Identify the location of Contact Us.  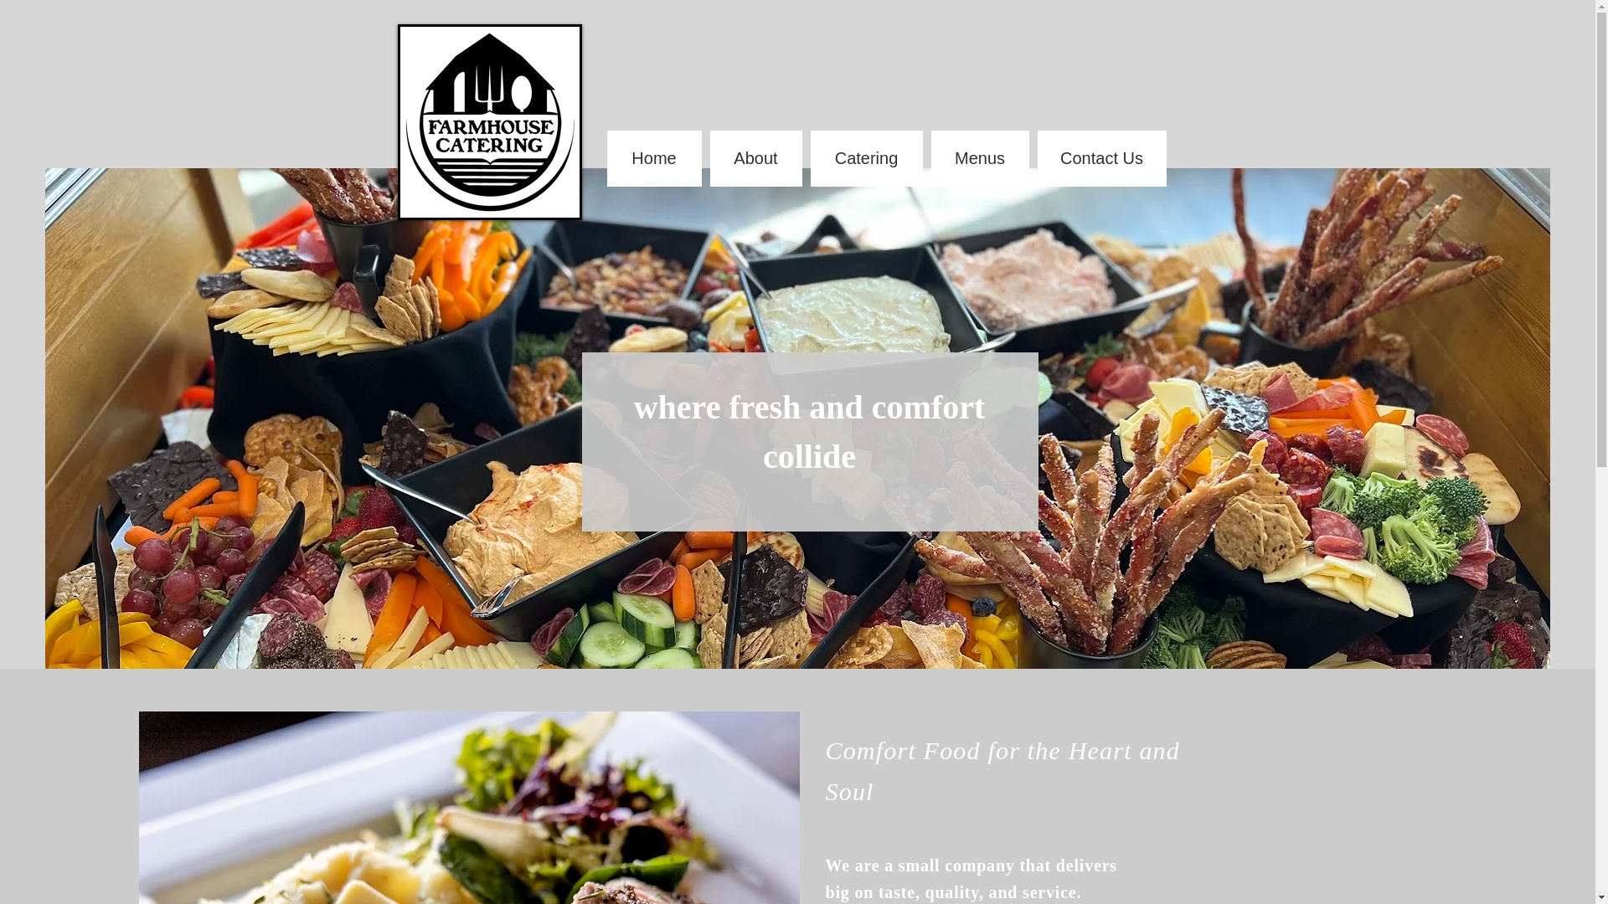
(1101, 157).